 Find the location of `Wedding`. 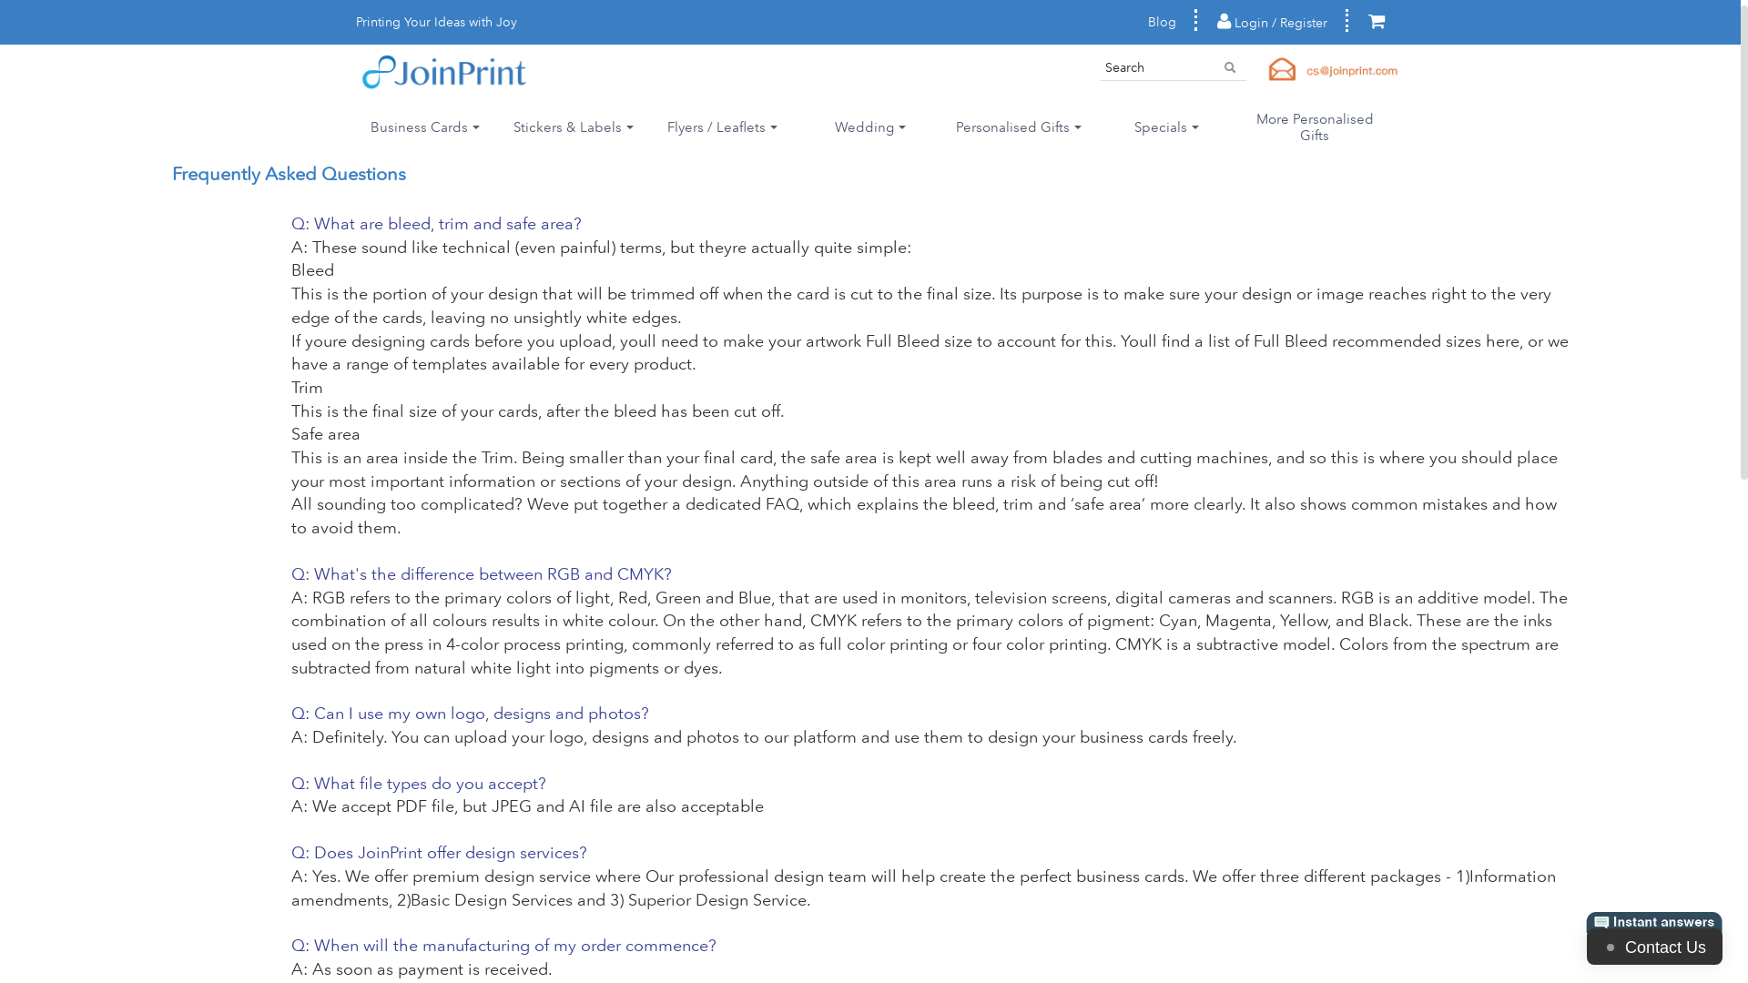

Wedding is located at coordinates (870, 127).